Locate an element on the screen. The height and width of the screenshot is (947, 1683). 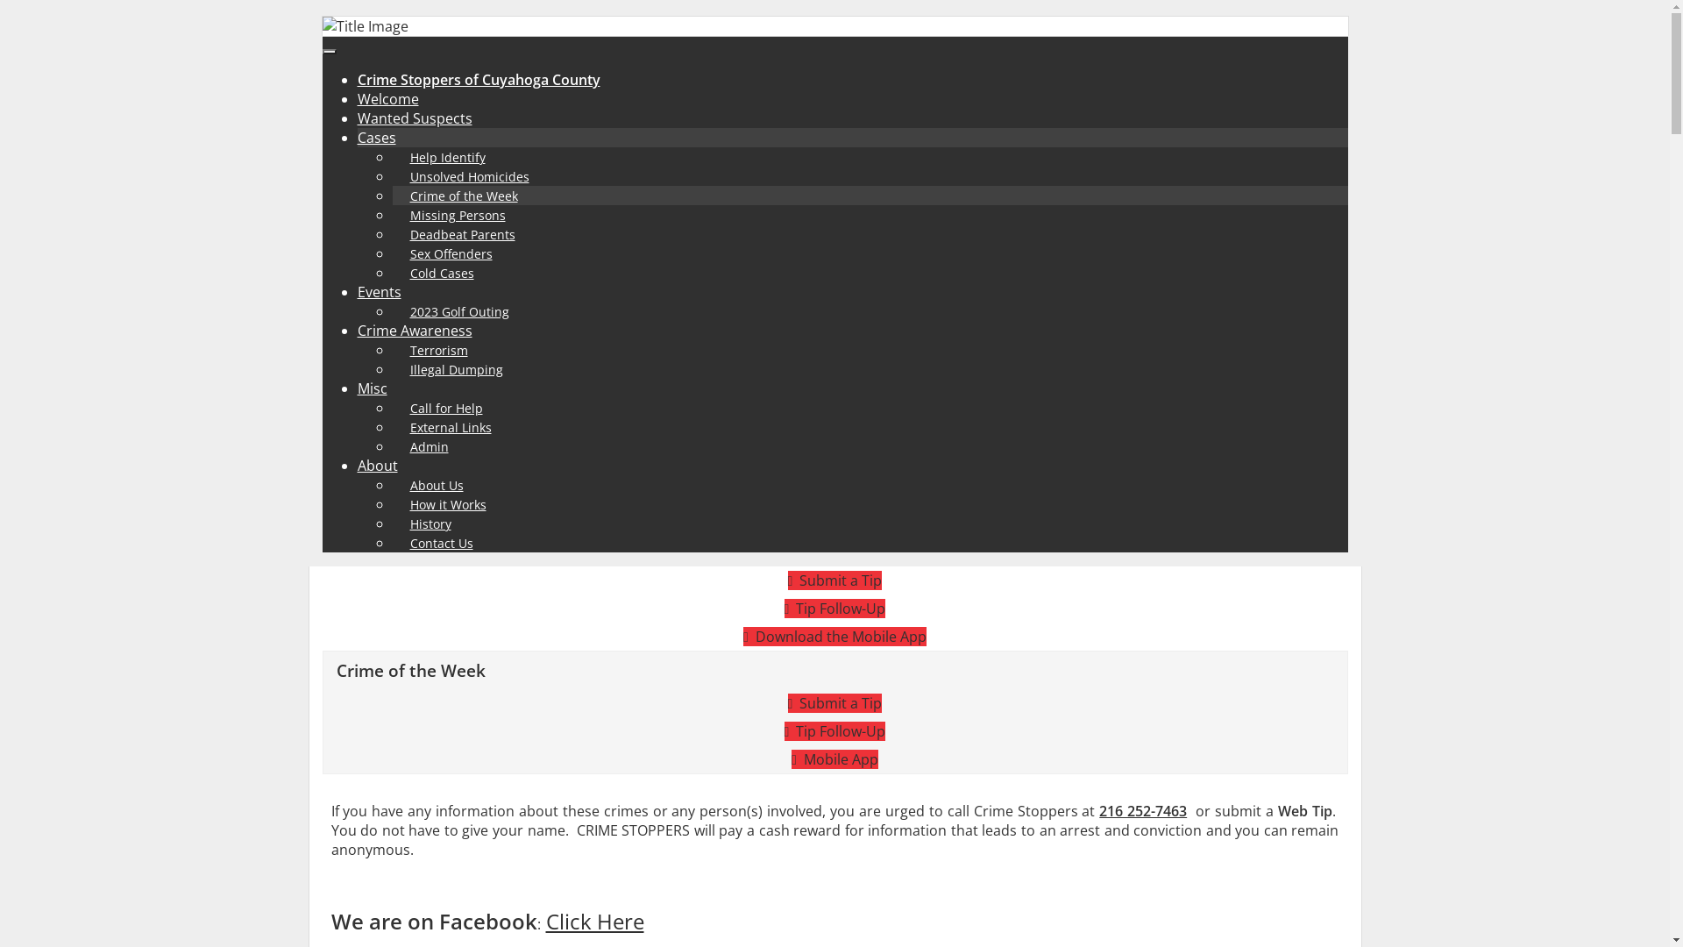
Cases is located at coordinates (377, 138).